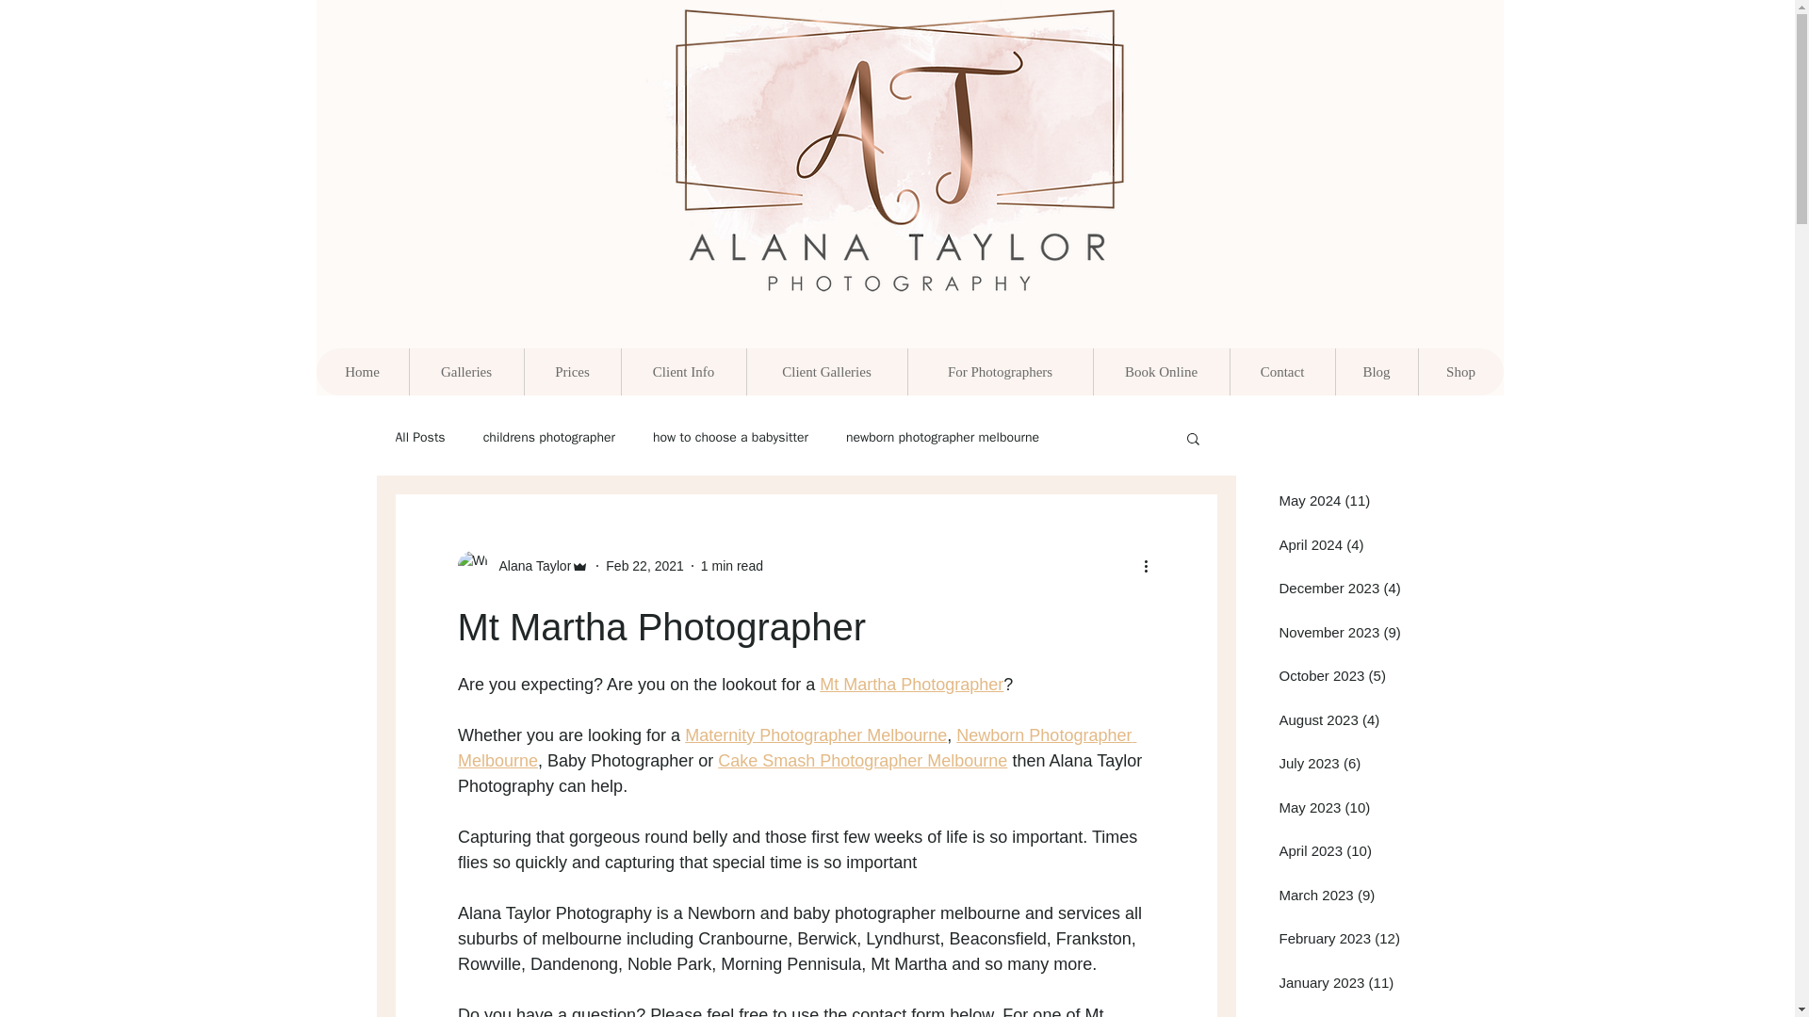 This screenshot has width=1809, height=1017. What do you see at coordinates (362, 372) in the screenshot?
I see `Home` at bounding box center [362, 372].